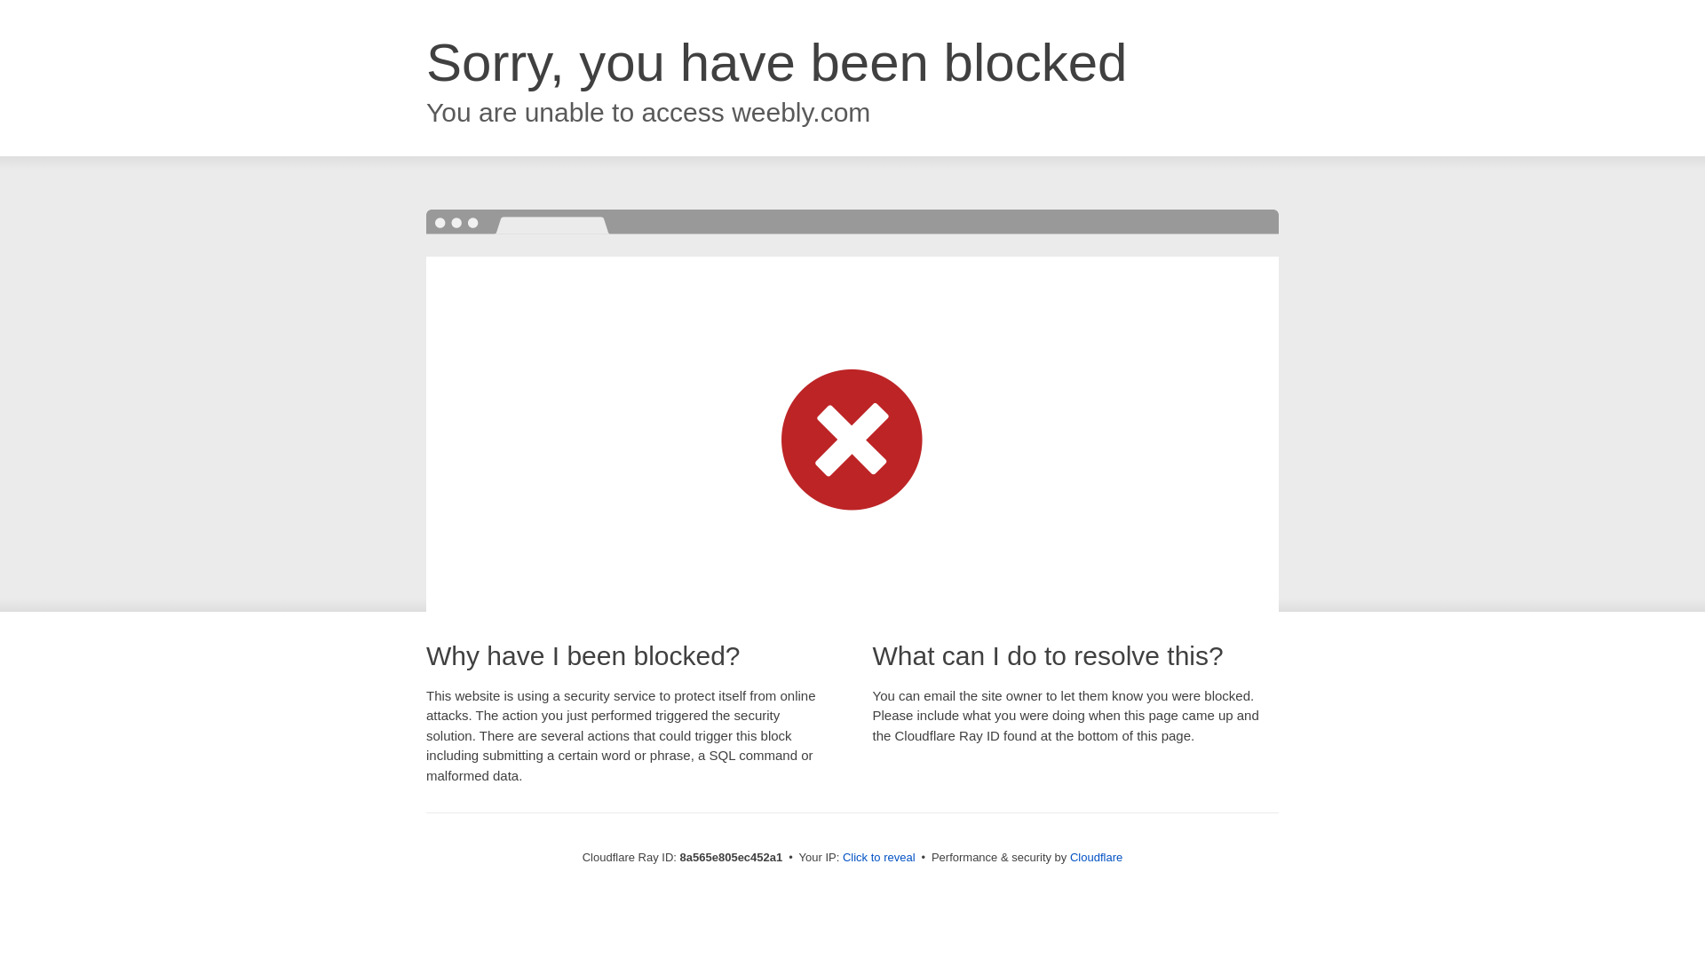 This screenshot has height=959, width=1705. I want to click on Cloudflare, so click(1096, 857).